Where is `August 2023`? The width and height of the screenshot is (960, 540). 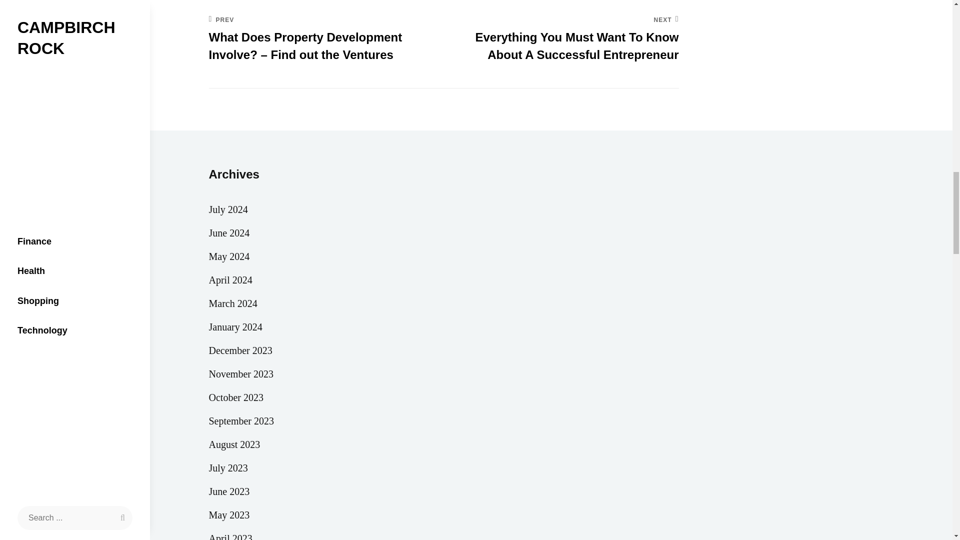
August 2023 is located at coordinates (234, 444).